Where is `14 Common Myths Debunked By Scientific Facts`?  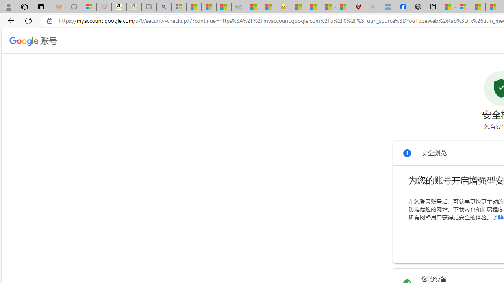
14 Common Myths Debunked By Scientific Facts is located at coordinates (493, 7).